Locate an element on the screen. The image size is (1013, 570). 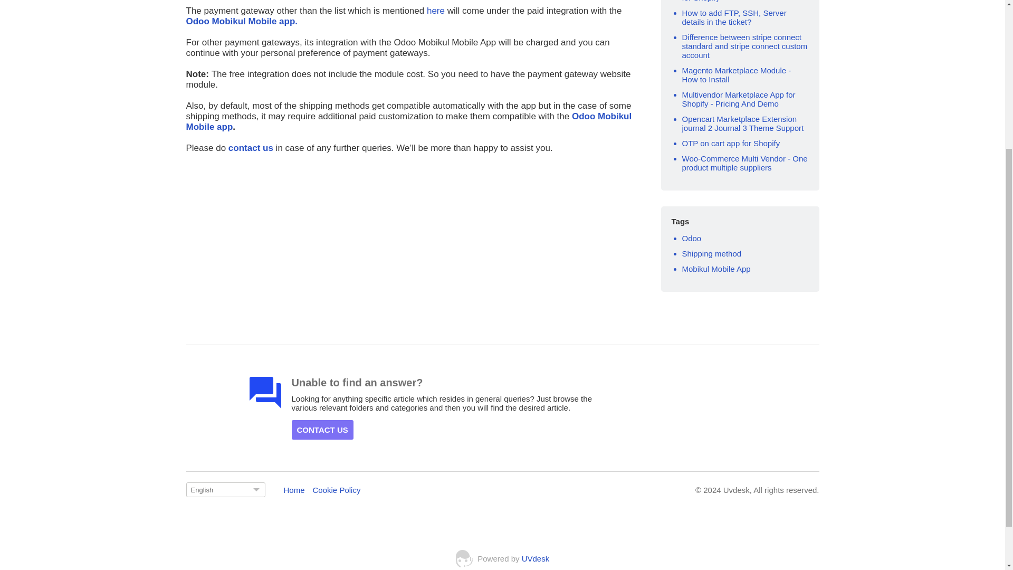
Multivendor Marketplace App for Shopify - Pricing And Demo is located at coordinates (739, 99).